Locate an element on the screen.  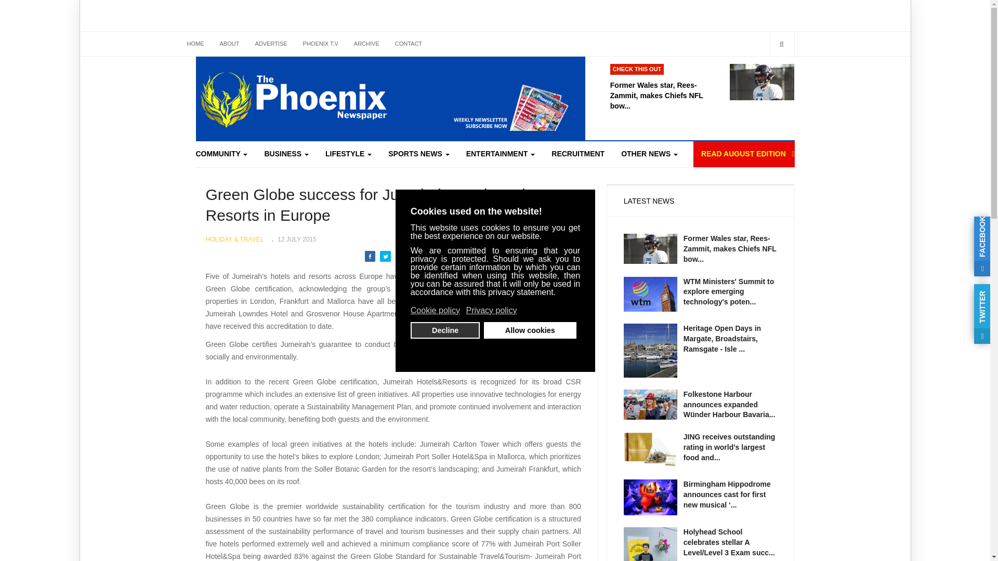
Cookie policy is located at coordinates (436, 310).